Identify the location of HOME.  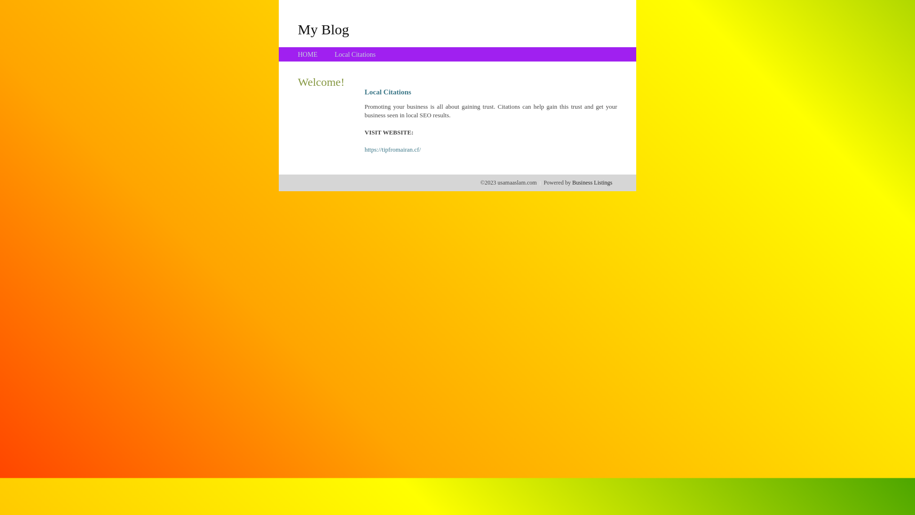
(308, 54).